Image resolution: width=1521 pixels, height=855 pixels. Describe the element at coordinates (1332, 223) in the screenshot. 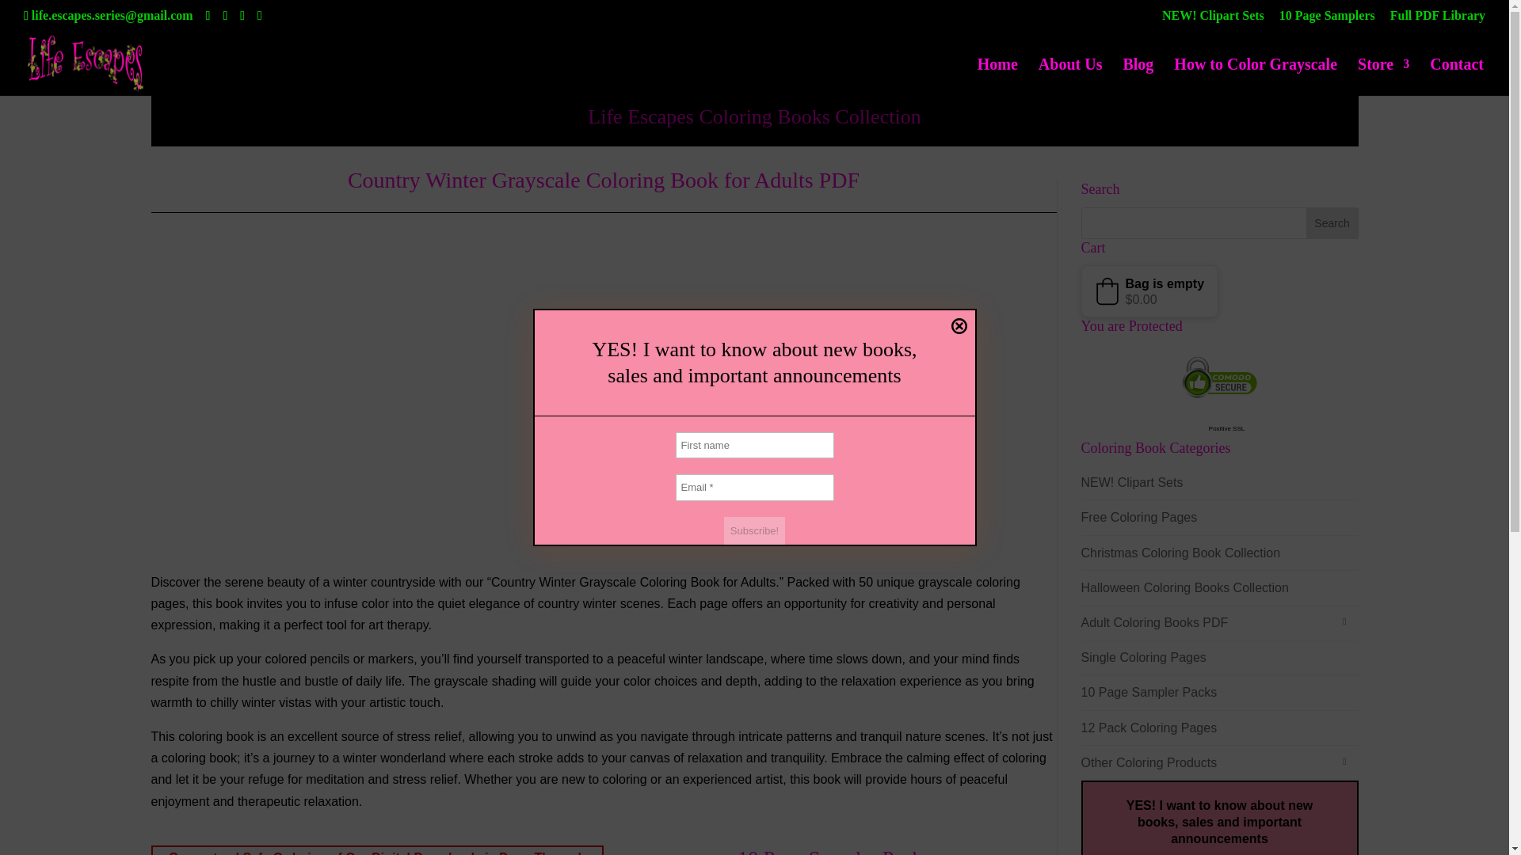

I see `Search` at that location.